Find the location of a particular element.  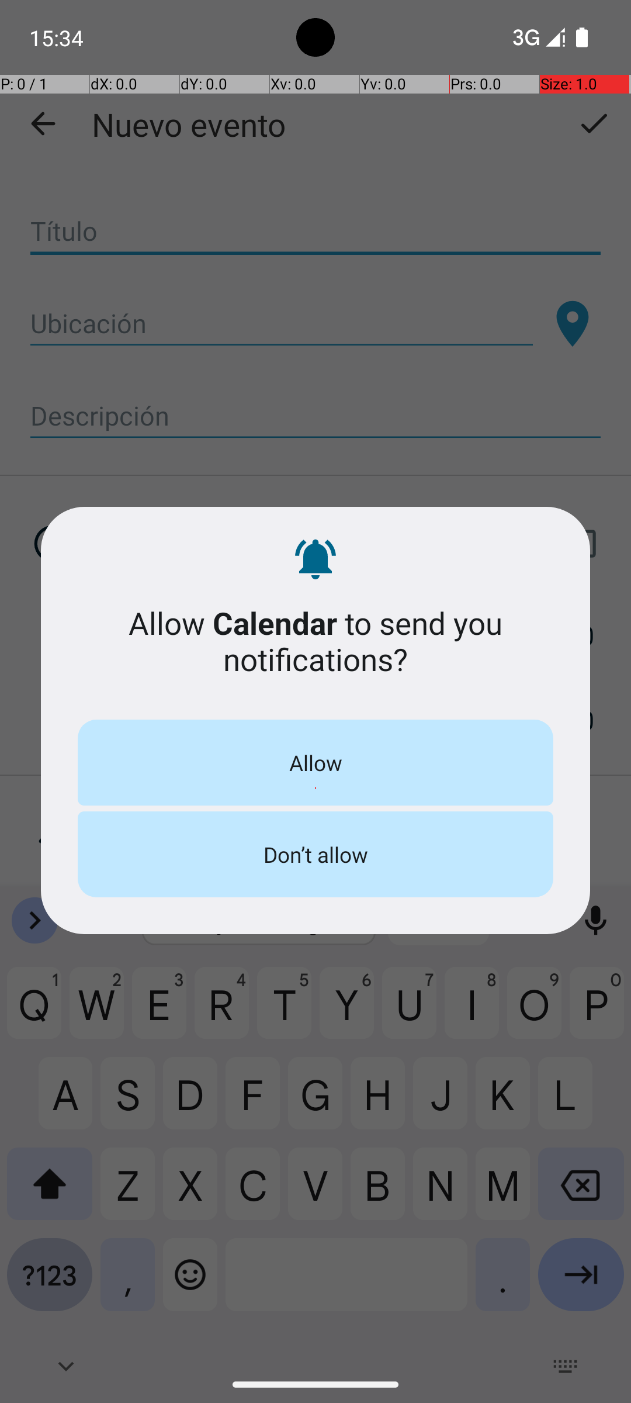

Don’t allow is located at coordinates (315, 854).